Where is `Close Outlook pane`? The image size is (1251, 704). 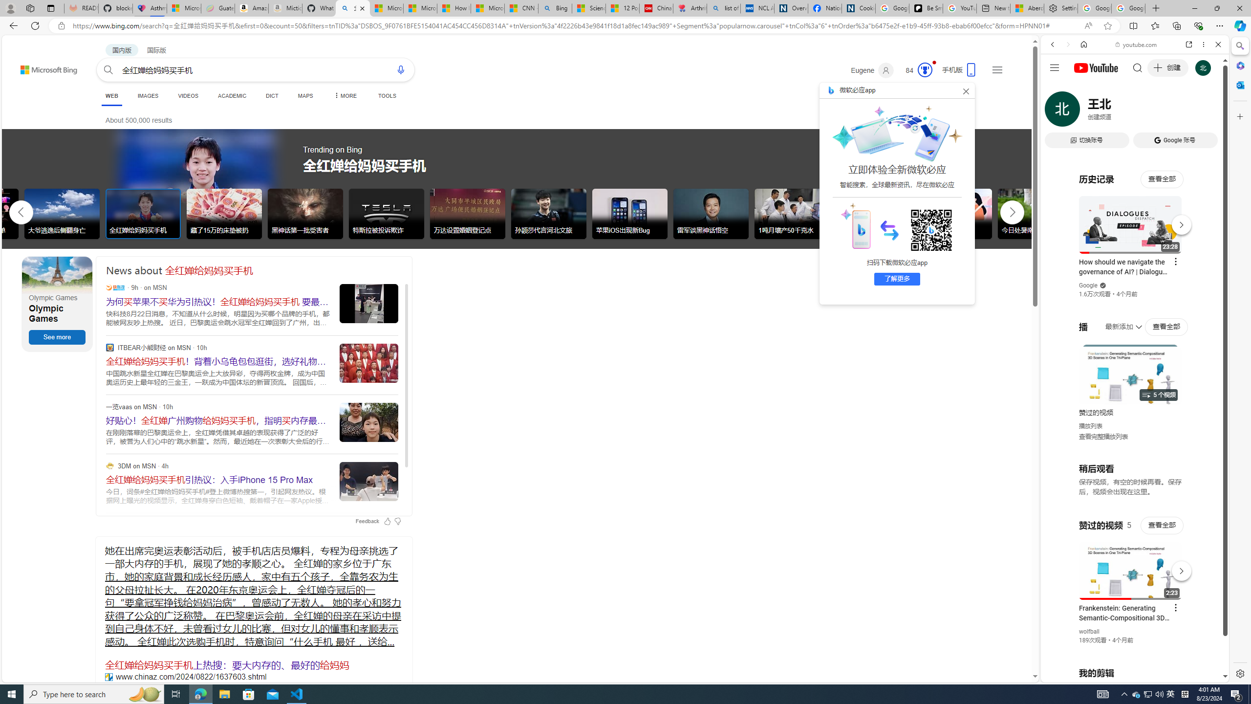
Close Outlook pane is located at coordinates (1239, 85).